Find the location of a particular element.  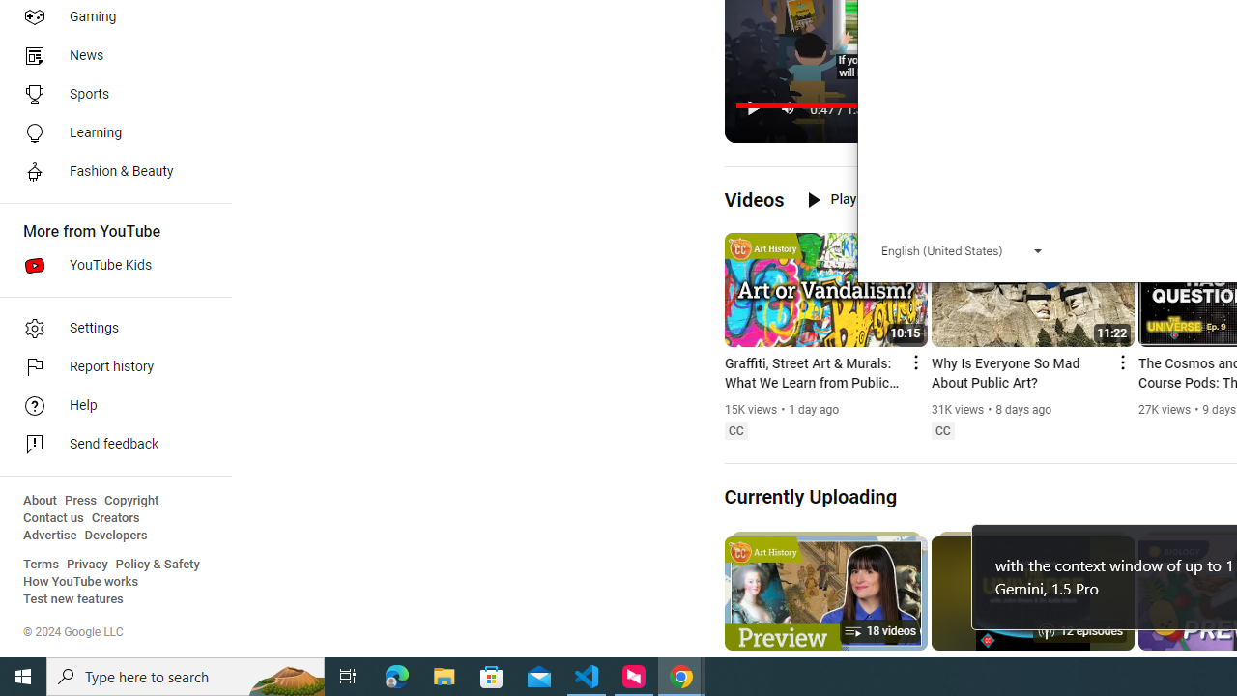

Search highlights icon opens search home window is located at coordinates (286, 677).